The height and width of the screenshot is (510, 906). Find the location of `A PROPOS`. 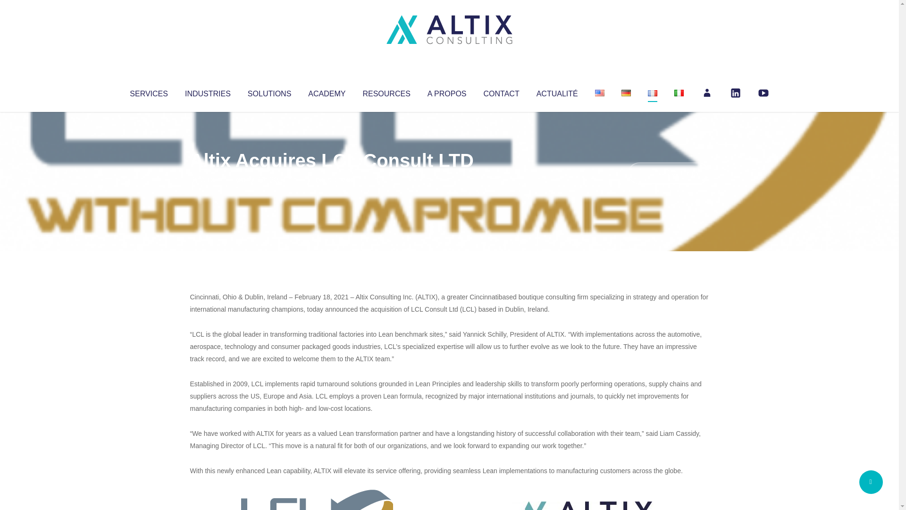

A PROPOS is located at coordinates (447, 92).